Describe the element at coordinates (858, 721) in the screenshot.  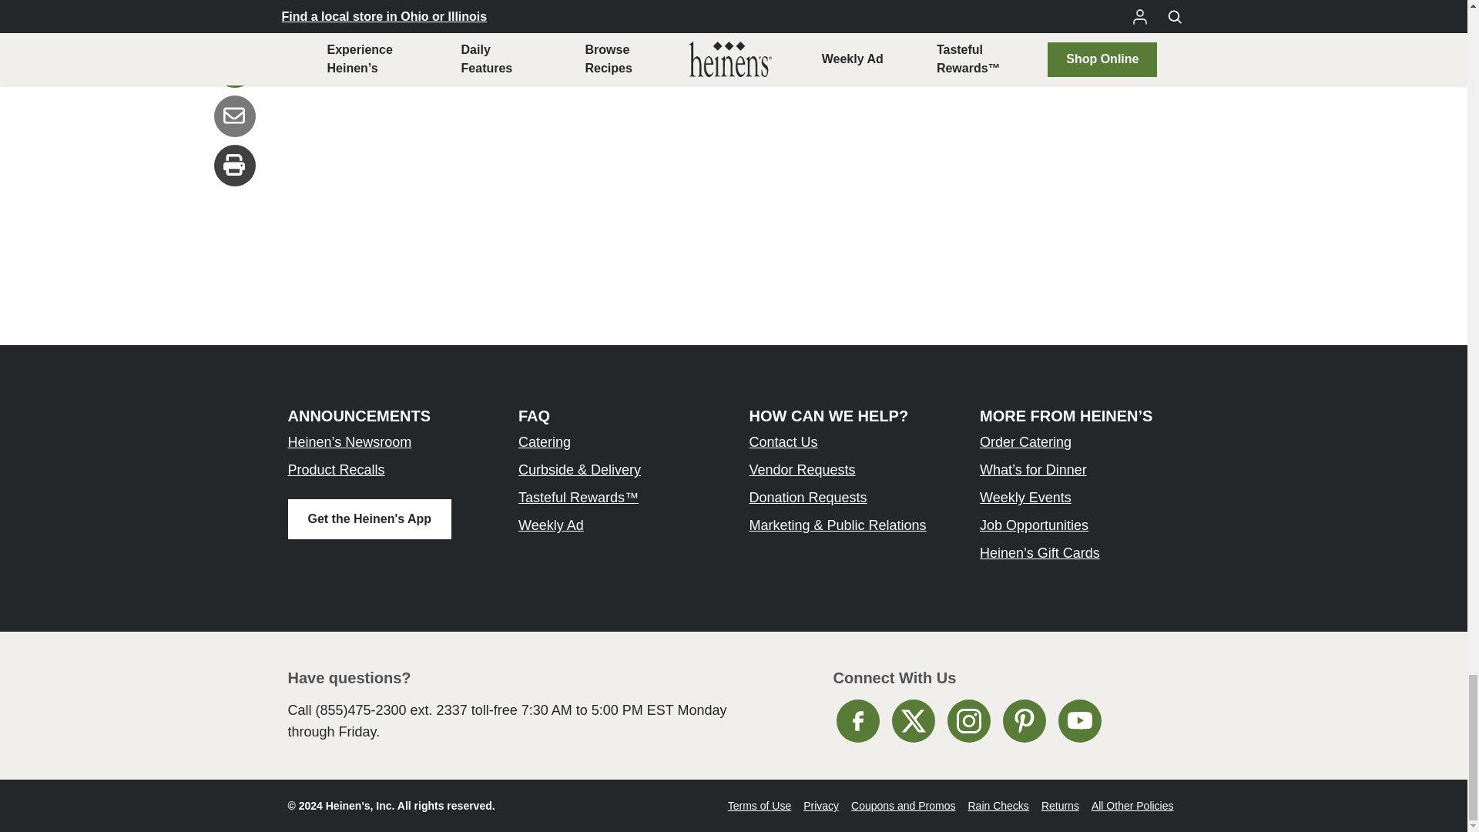
I see `Connect with Heinen's on Facebook` at that location.